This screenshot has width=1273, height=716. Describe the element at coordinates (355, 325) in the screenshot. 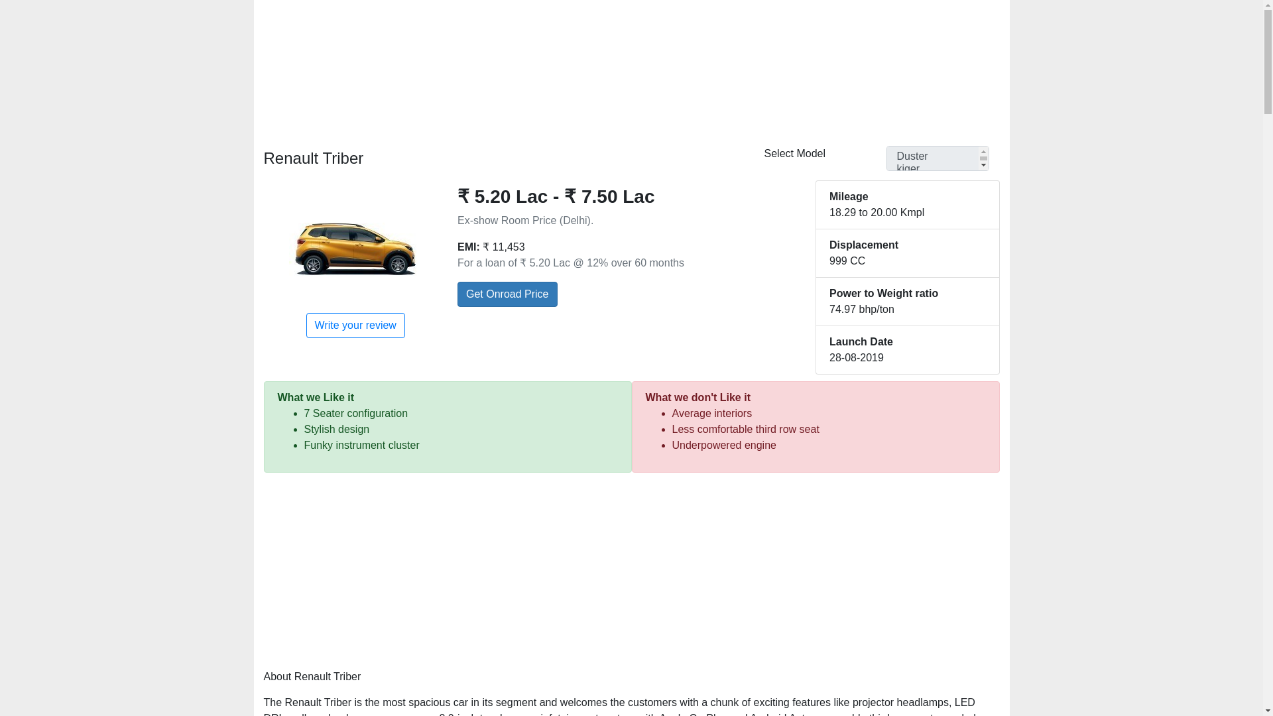

I see `Write your review` at that location.